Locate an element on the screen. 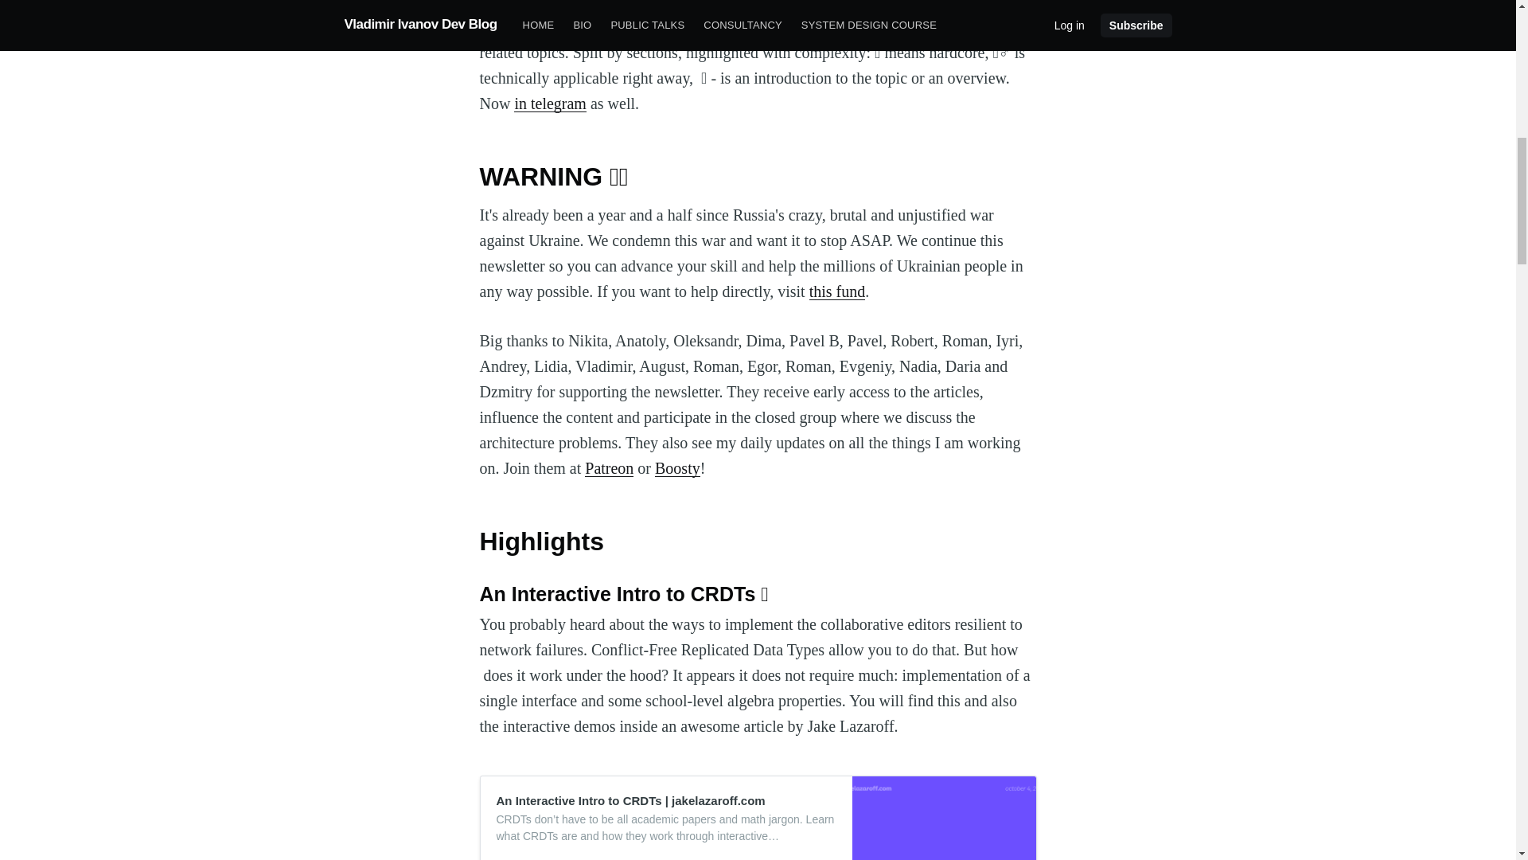 This screenshot has width=1528, height=860. in telegram is located at coordinates (550, 104).